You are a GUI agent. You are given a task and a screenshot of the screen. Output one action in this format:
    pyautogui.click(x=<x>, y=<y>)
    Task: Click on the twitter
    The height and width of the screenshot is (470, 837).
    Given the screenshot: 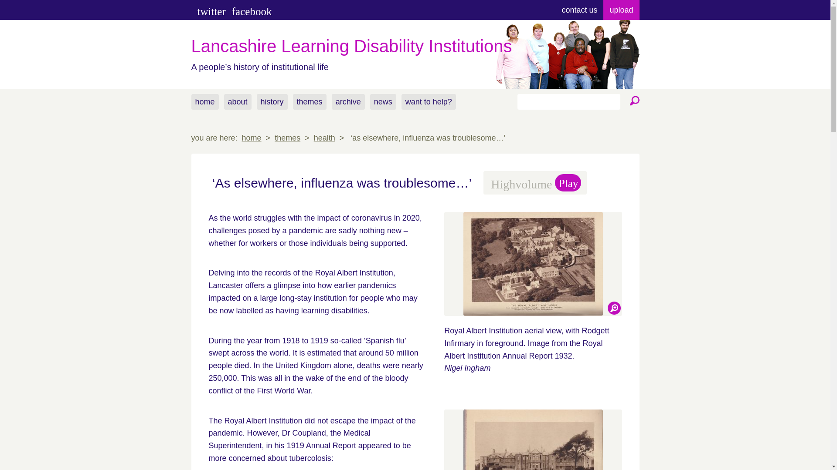 What is the action you would take?
    pyautogui.click(x=211, y=11)
    